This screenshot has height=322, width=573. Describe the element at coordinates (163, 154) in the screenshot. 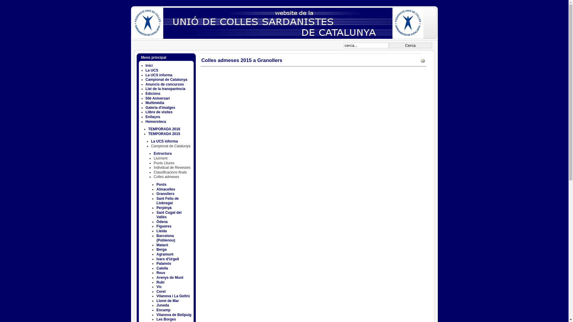

I see `Estructura` at that location.